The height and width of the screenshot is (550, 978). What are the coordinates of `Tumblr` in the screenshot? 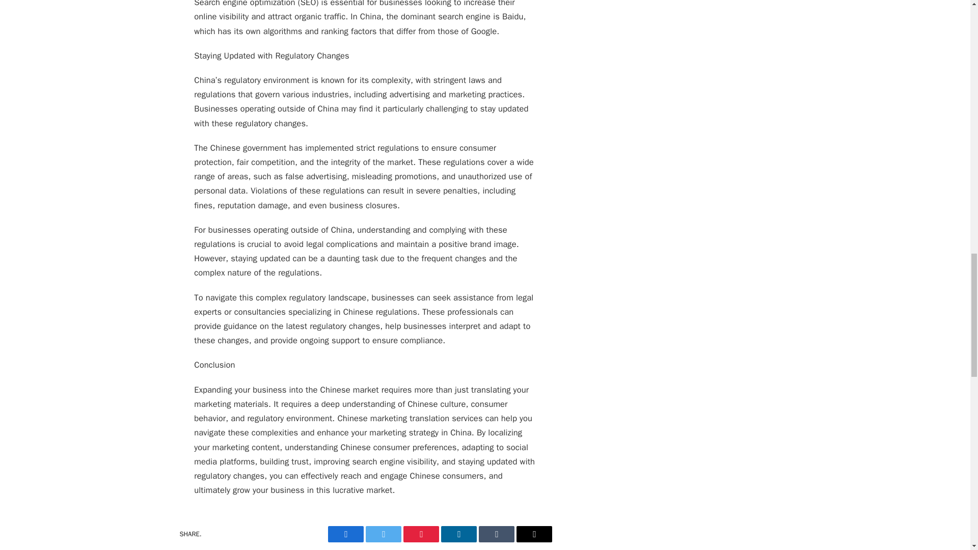 It's located at (496, 534).